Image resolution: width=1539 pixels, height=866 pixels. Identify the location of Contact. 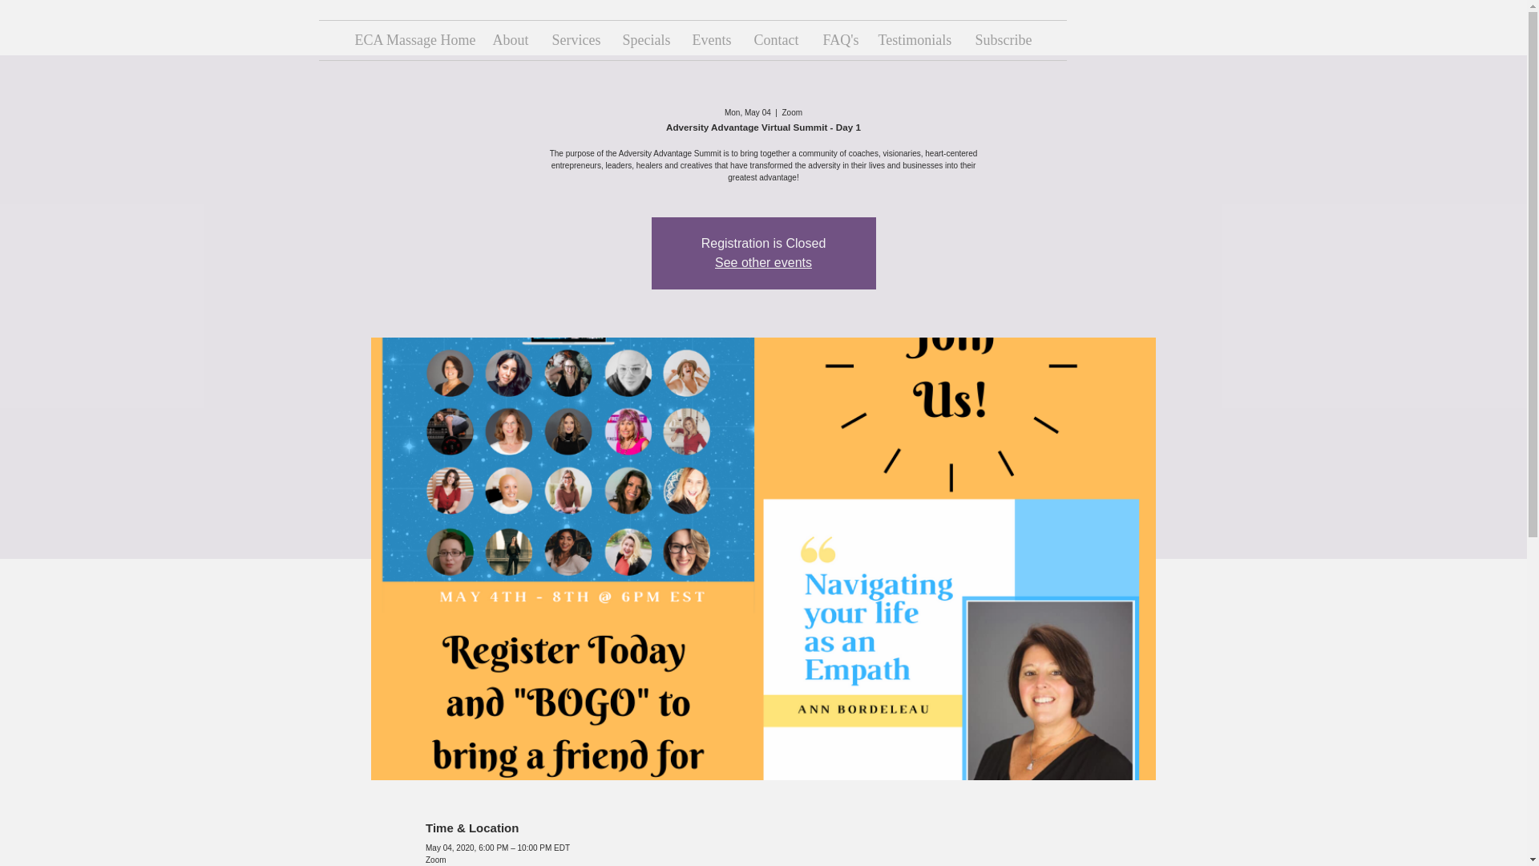
(776, 40).